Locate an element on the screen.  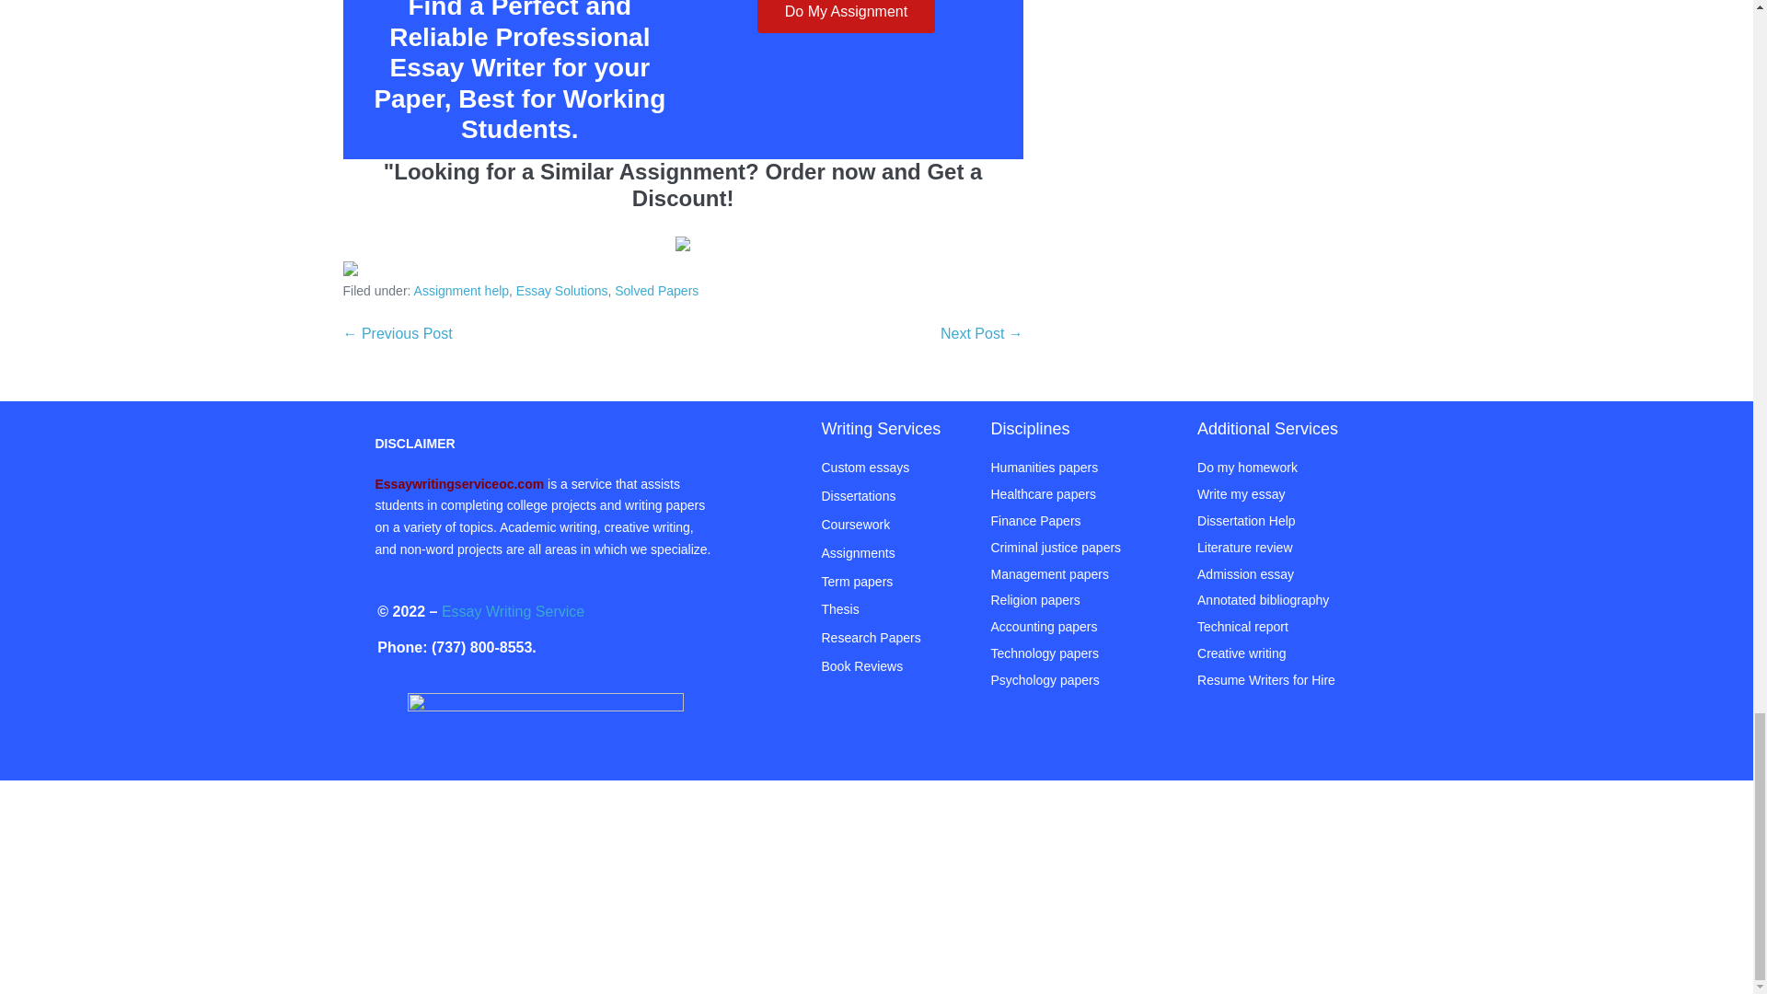
Do My Assignment is located at coordinates (846, 17).